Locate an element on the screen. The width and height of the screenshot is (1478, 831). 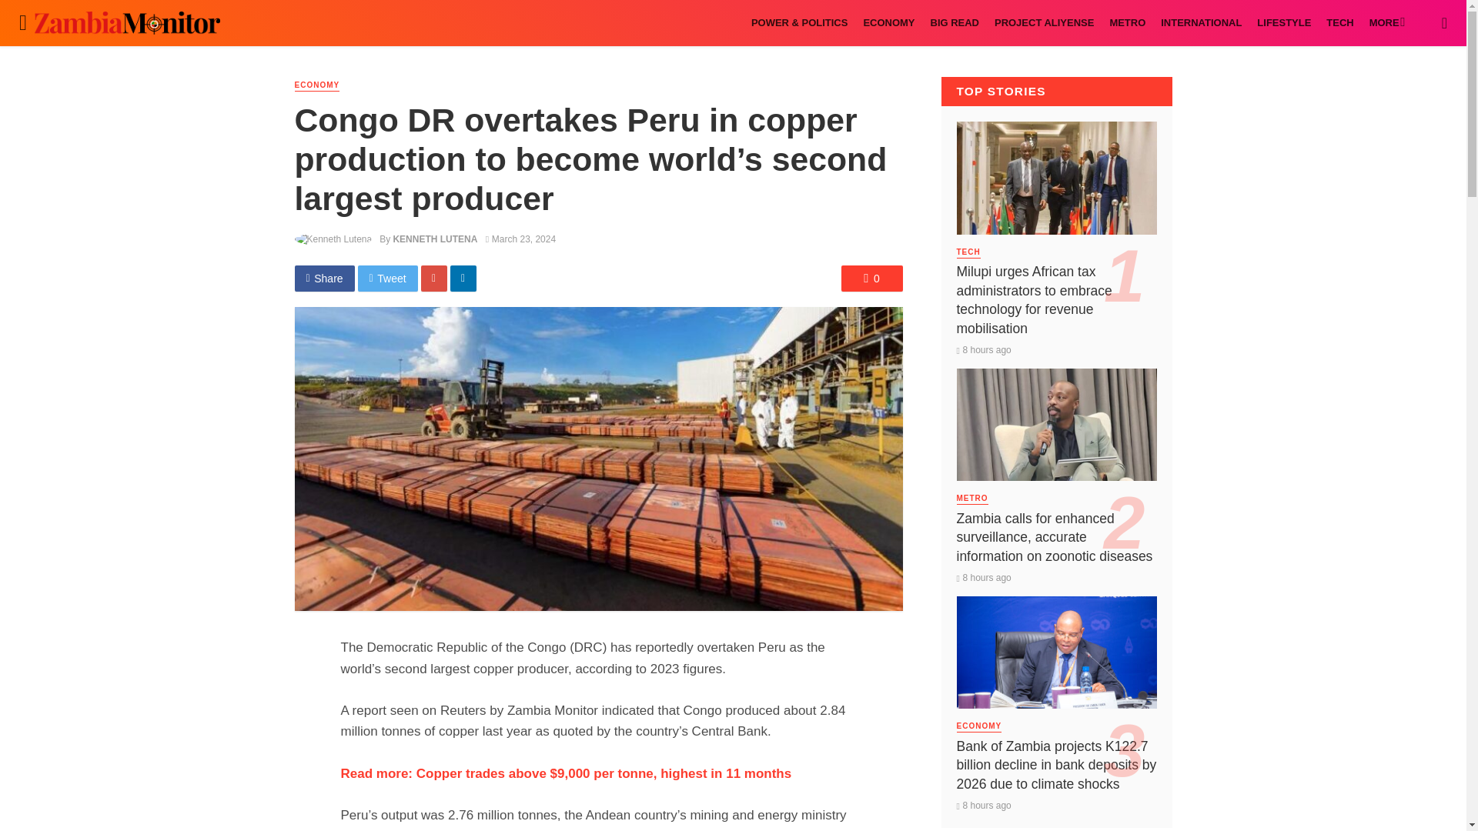
BIG READ is located at coordinates (954, 23).